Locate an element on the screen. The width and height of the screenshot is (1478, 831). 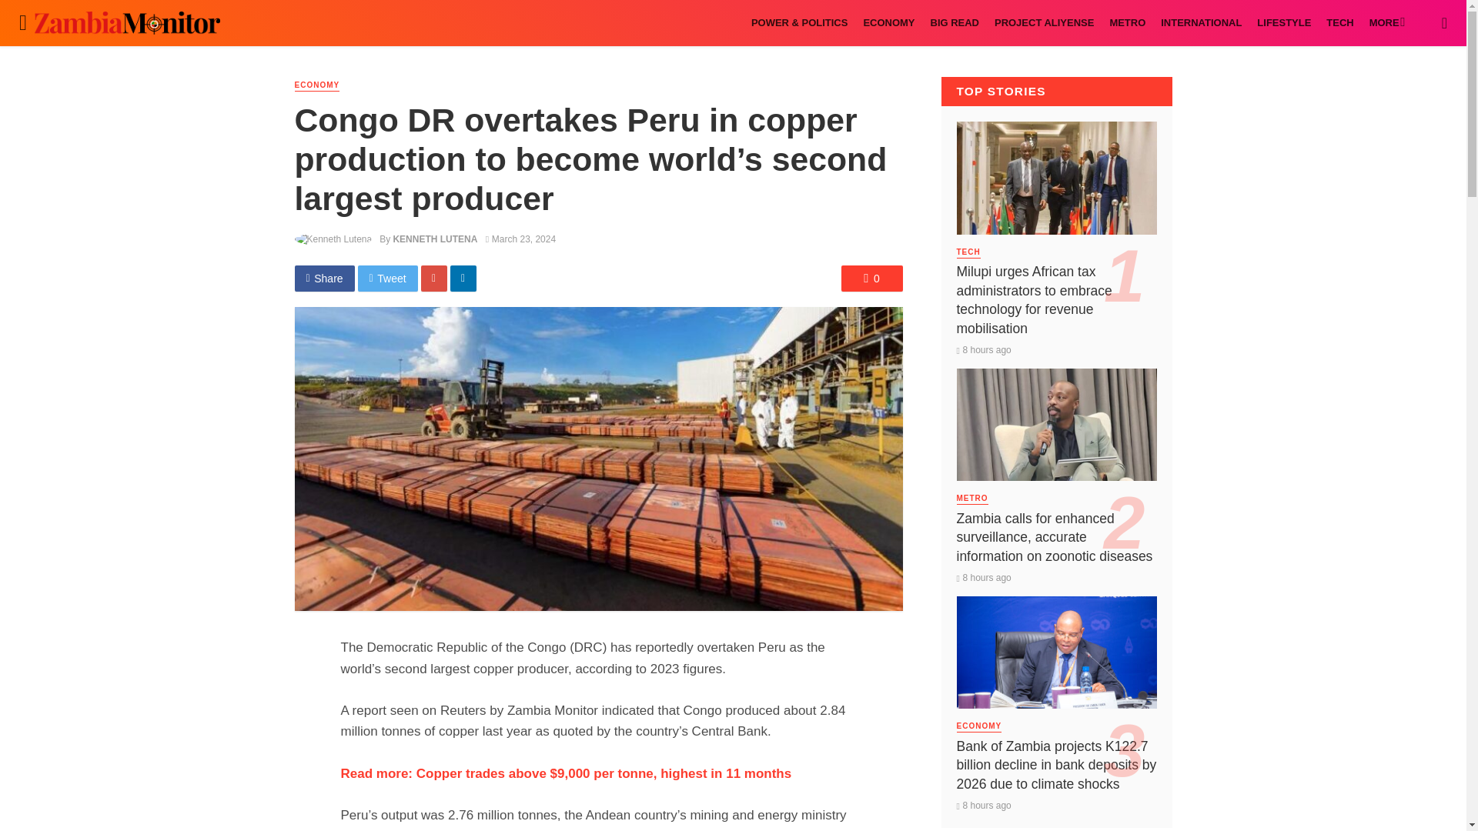
BIG READ is located at coordinates (954, 23).